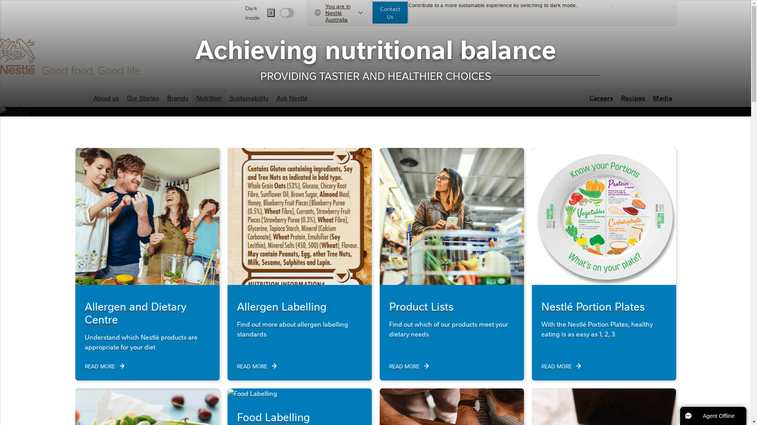 The height and width of the screenshot is (425, 757). Describe the element at coordinates (15, 112) in the screenshot. I see `Top Box` at that location.